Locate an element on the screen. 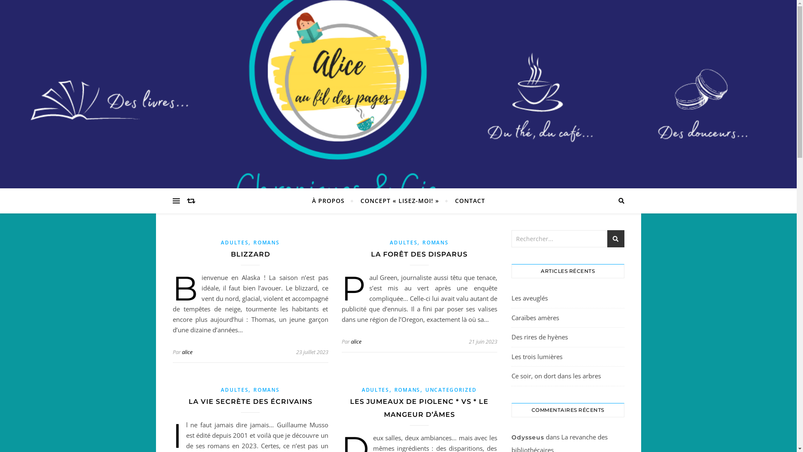  CONTACT is located at coordinates (466, 201).